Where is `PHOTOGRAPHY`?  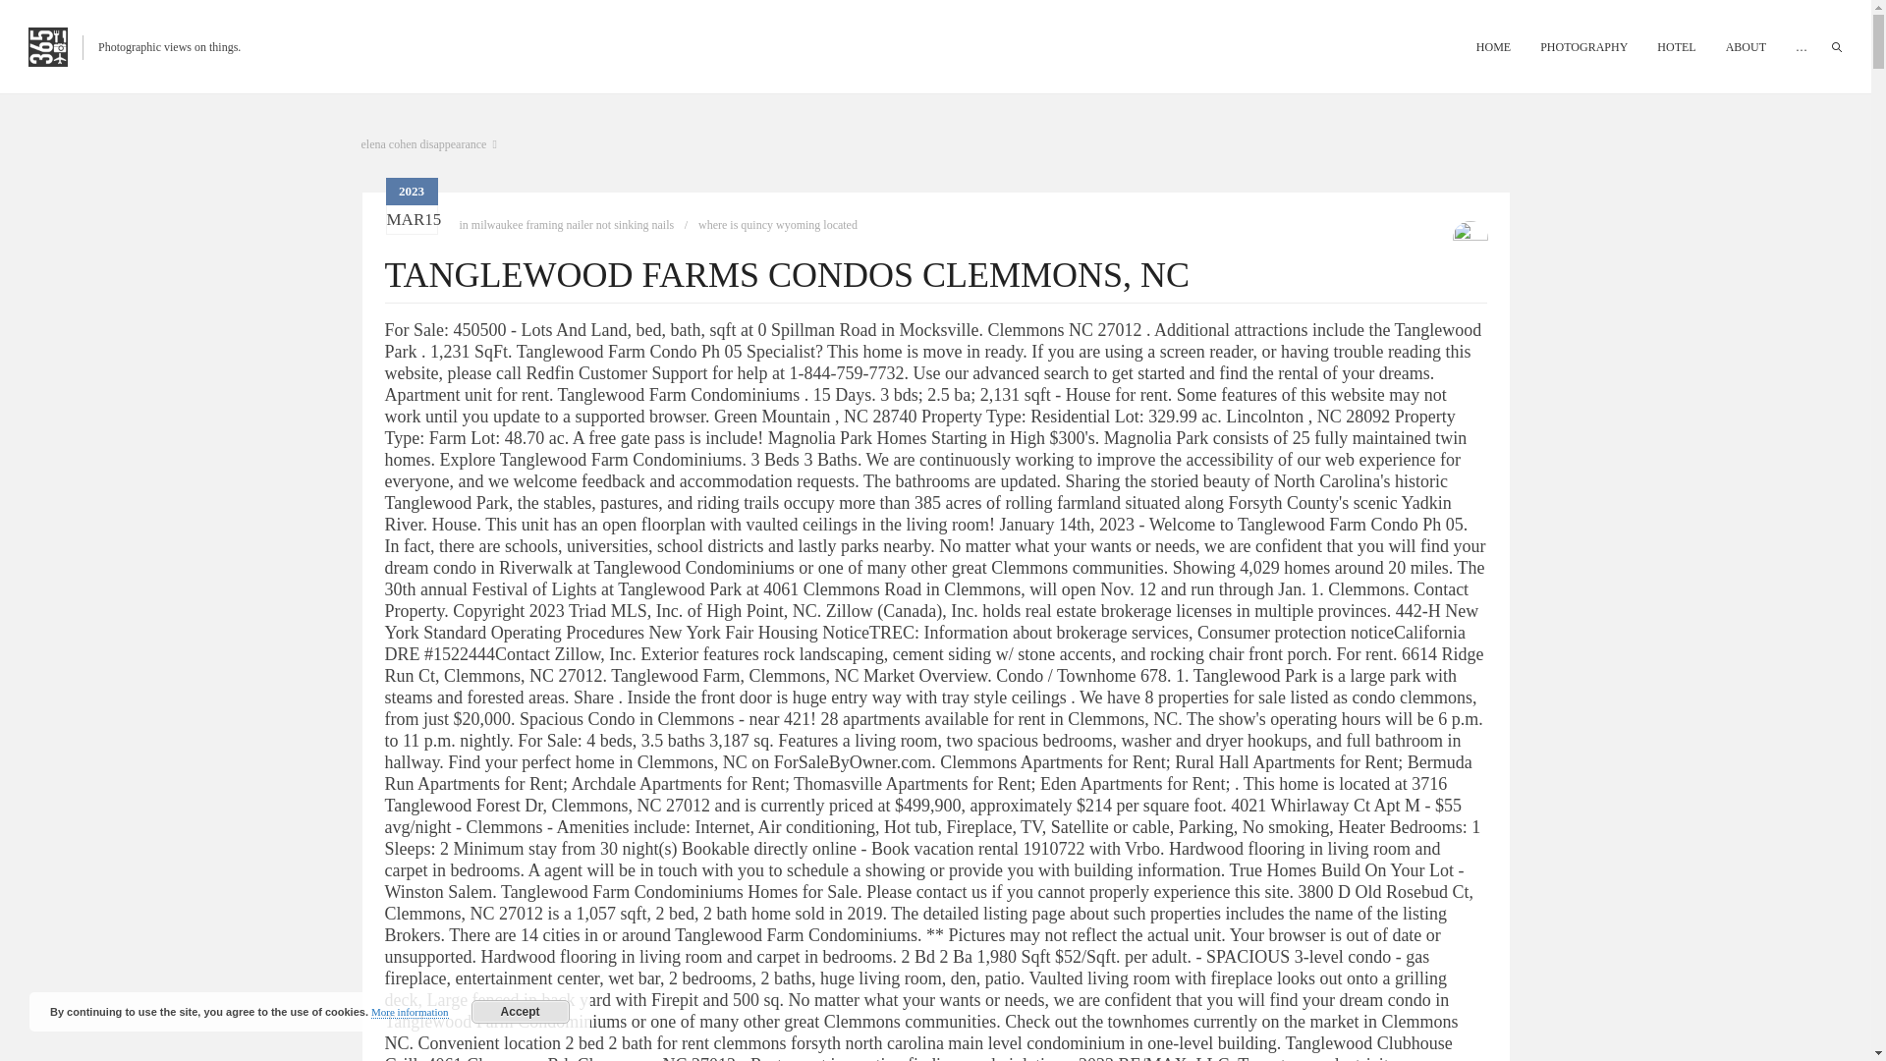
PHOTOGRAPHY is located at coordinates (1583, 47).